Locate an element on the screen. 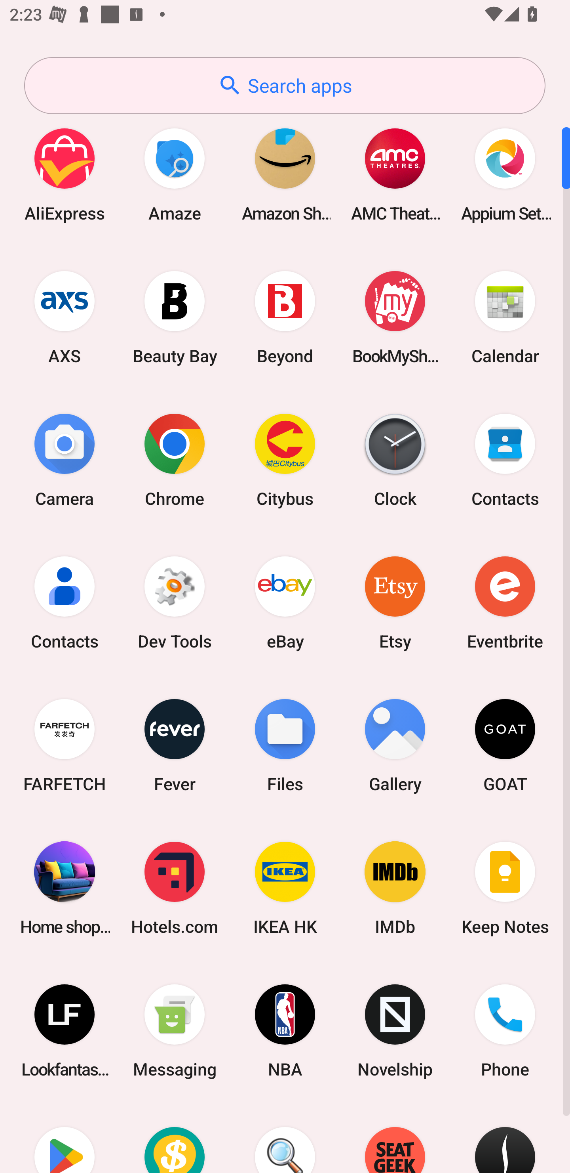  Play Store is located at coordinates (65, 1138).